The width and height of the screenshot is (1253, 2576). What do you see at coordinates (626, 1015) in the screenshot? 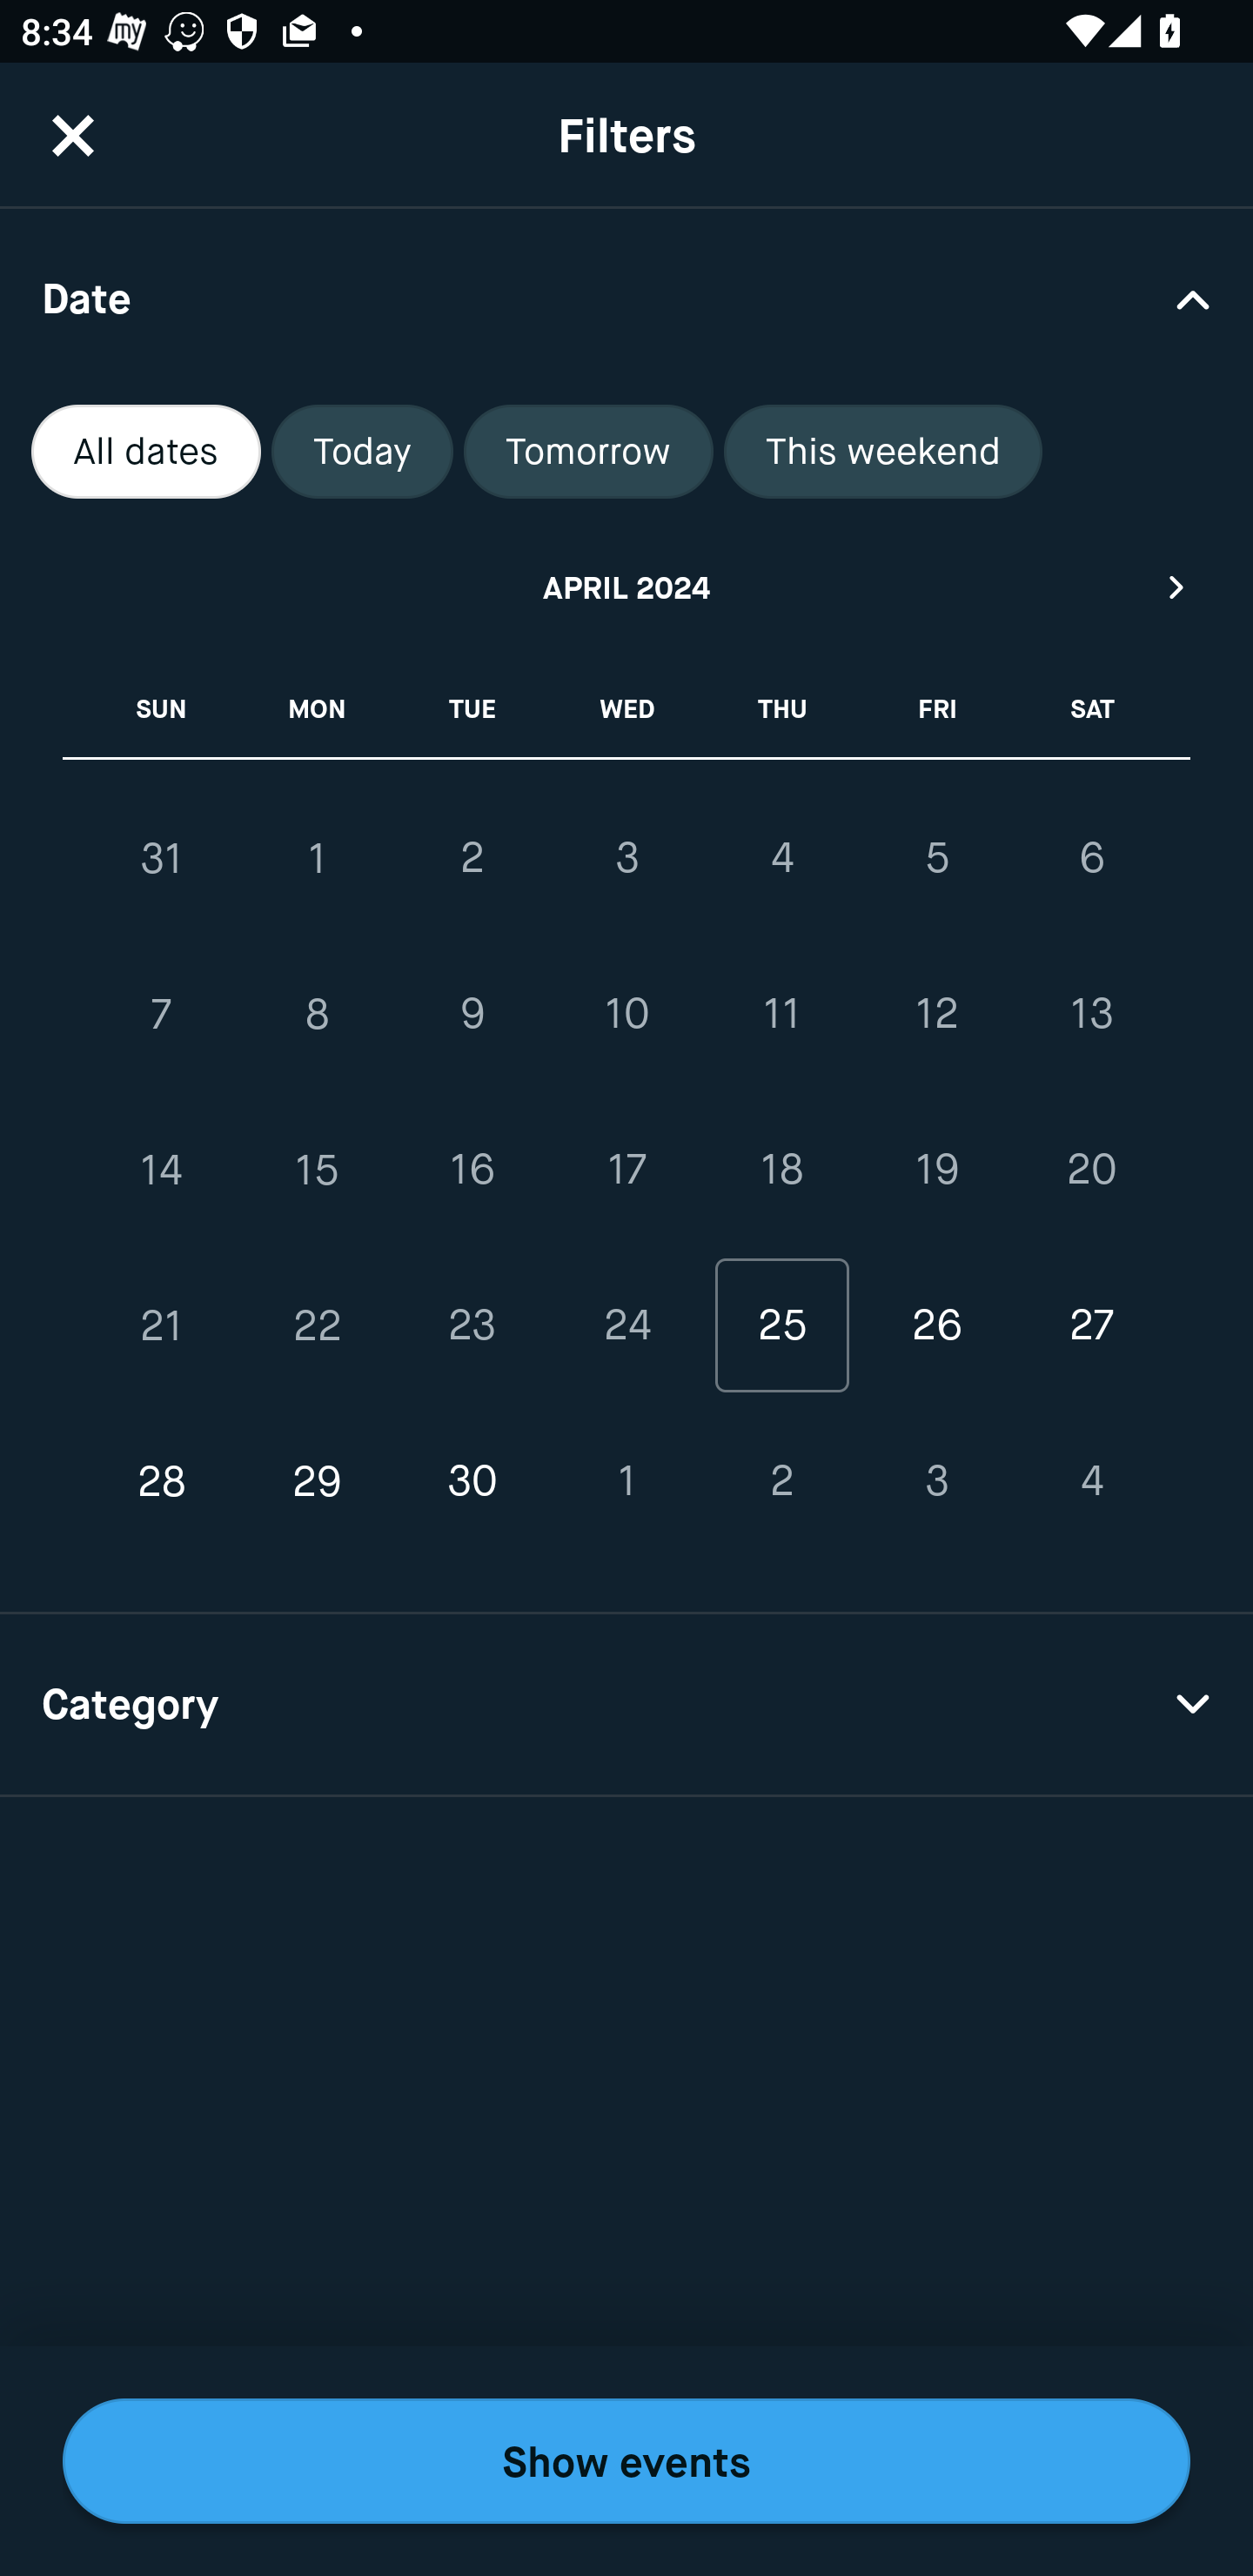
I see `10` at bounding box center [626, 1015].